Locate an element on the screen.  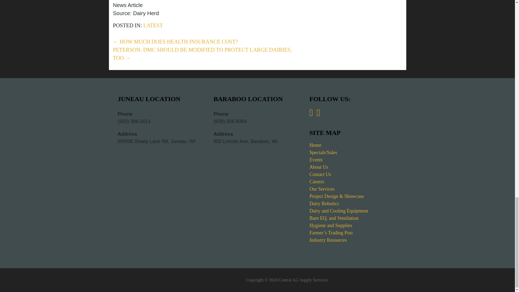
Careers is located at coordinates (317, 182).